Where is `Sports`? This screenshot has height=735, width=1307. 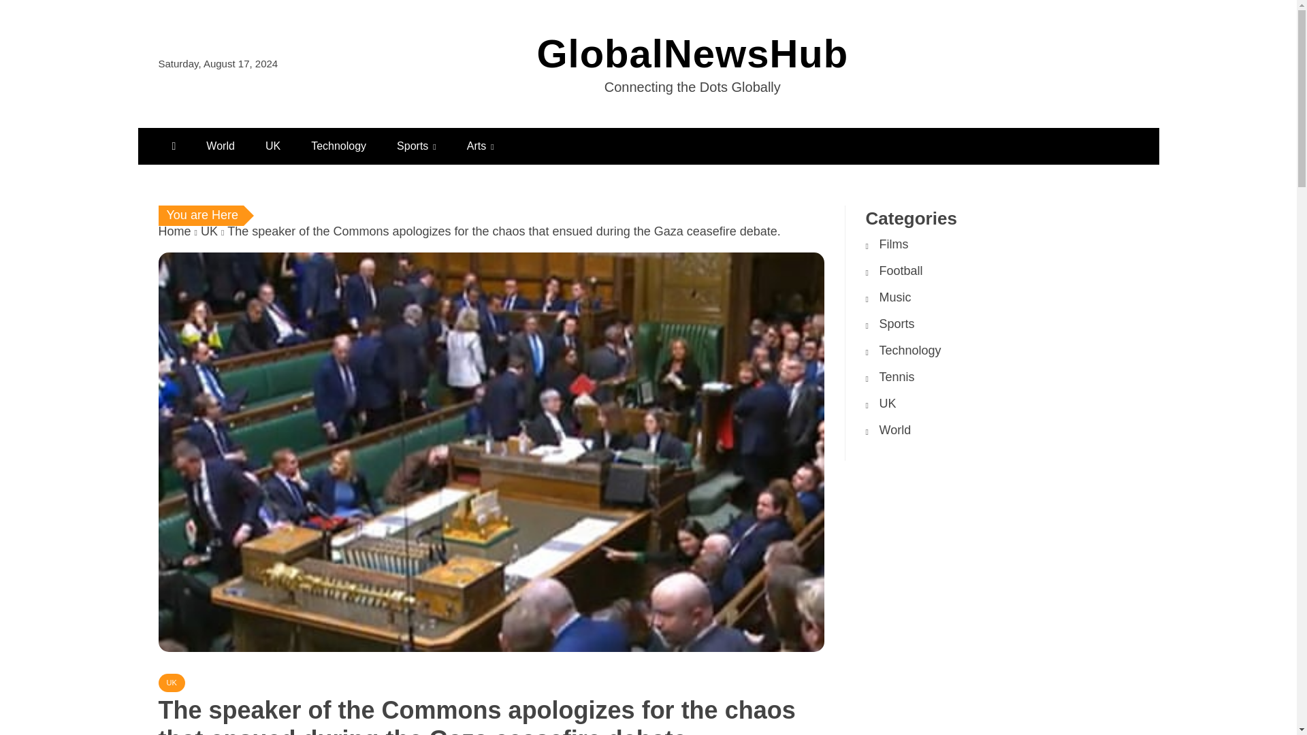
Sports is located at coordinates (897, 324).